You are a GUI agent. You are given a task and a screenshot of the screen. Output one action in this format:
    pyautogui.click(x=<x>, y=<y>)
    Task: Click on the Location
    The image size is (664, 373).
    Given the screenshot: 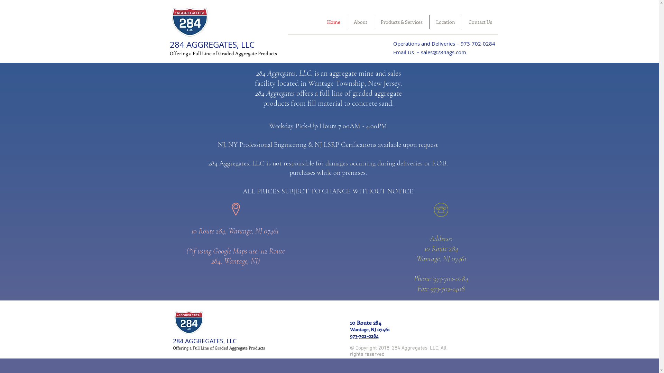 What is the action you would take?
    pyautogui.click(x=445, y=22)
    